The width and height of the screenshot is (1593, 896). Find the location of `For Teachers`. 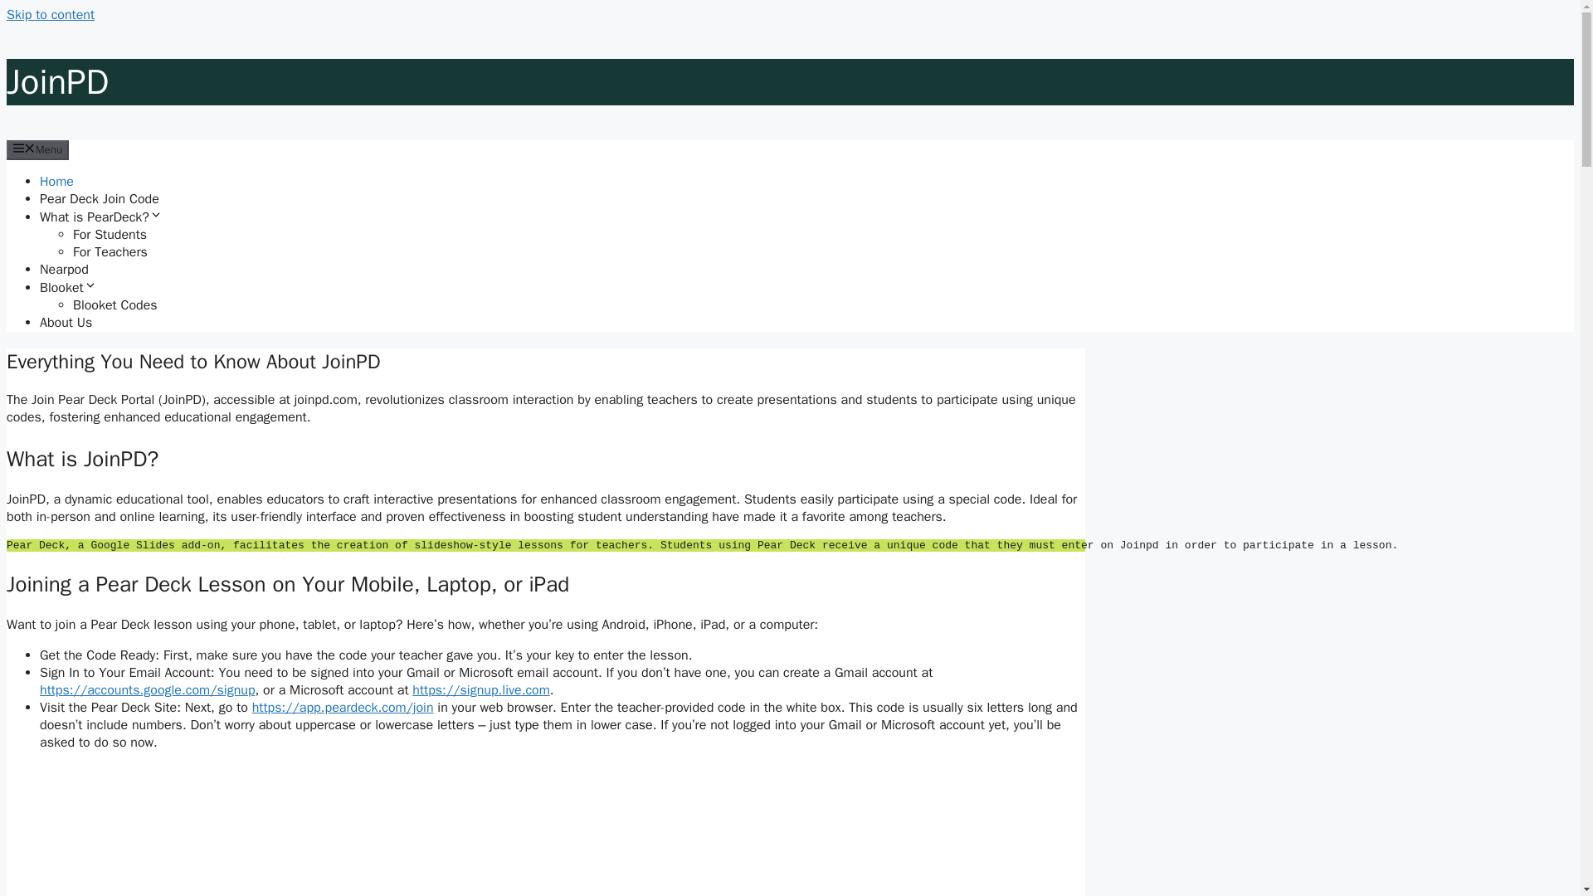

For Teachers is located at coordinates (110, 252).